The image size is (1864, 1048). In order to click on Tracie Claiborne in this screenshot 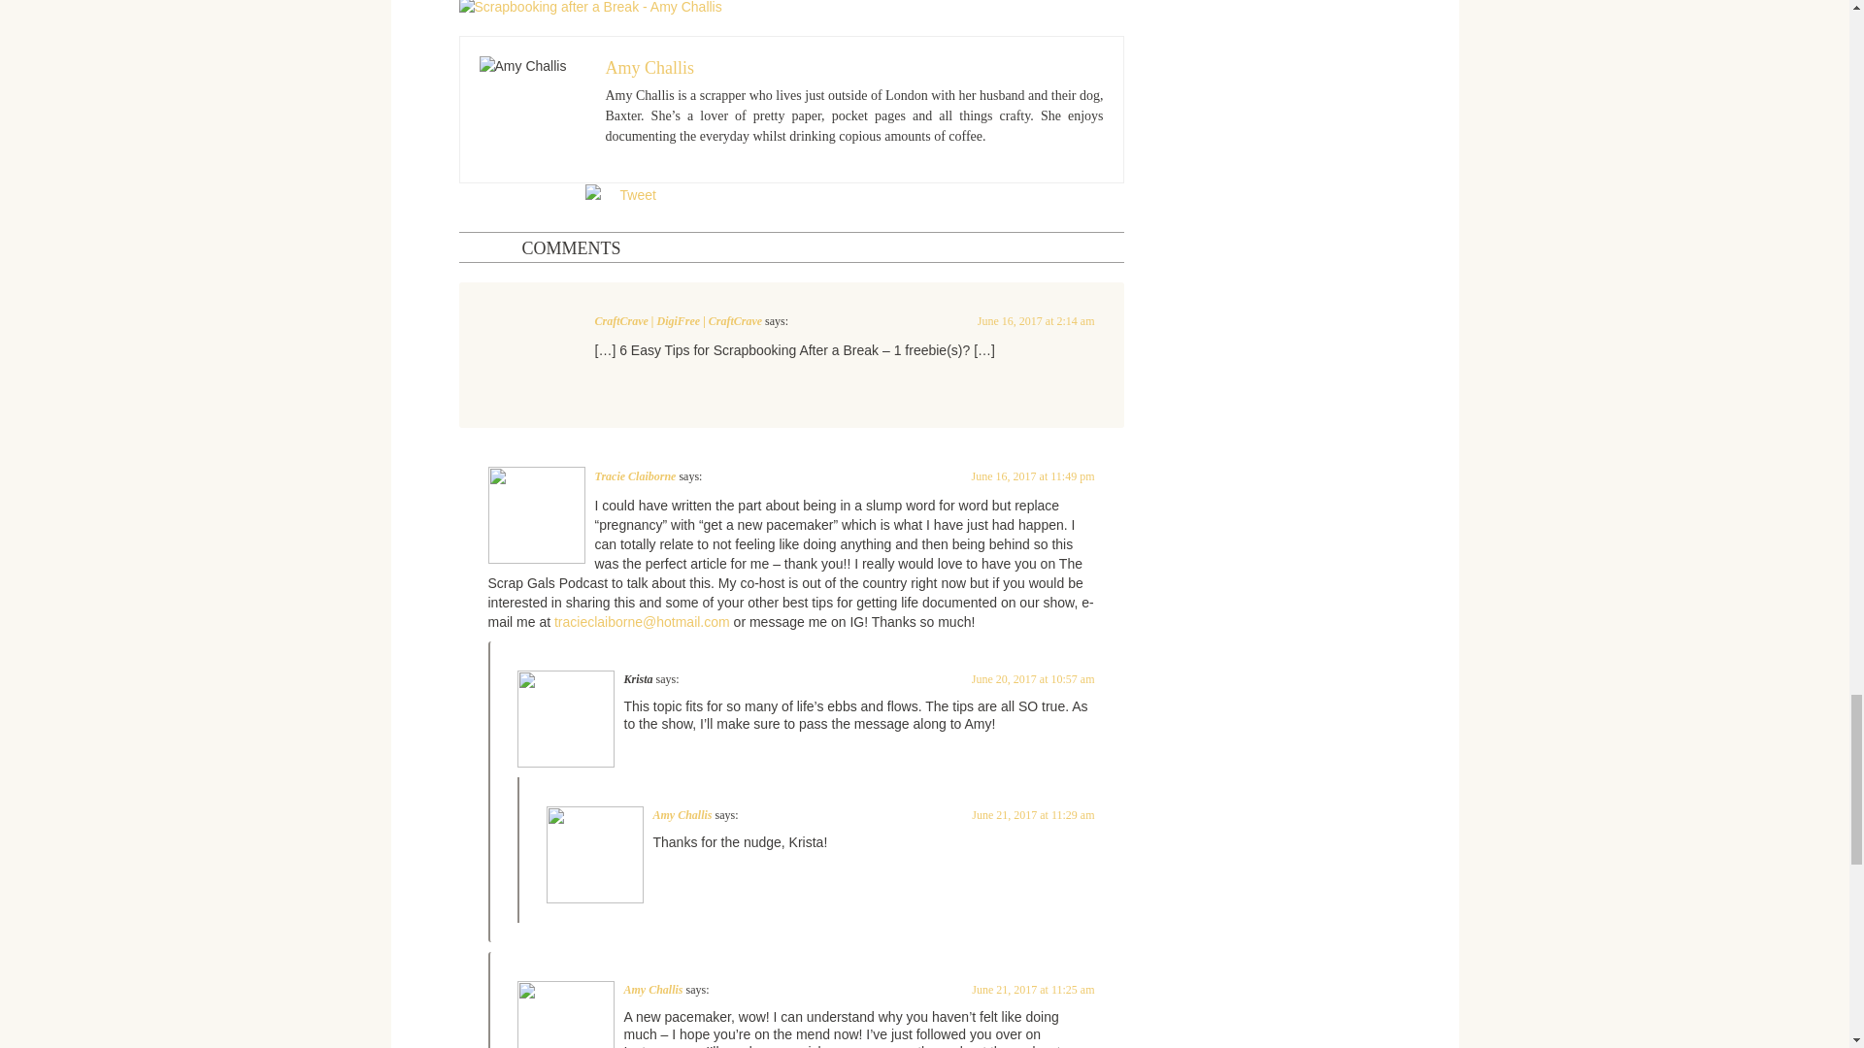, I will do `click(635, 475)`.